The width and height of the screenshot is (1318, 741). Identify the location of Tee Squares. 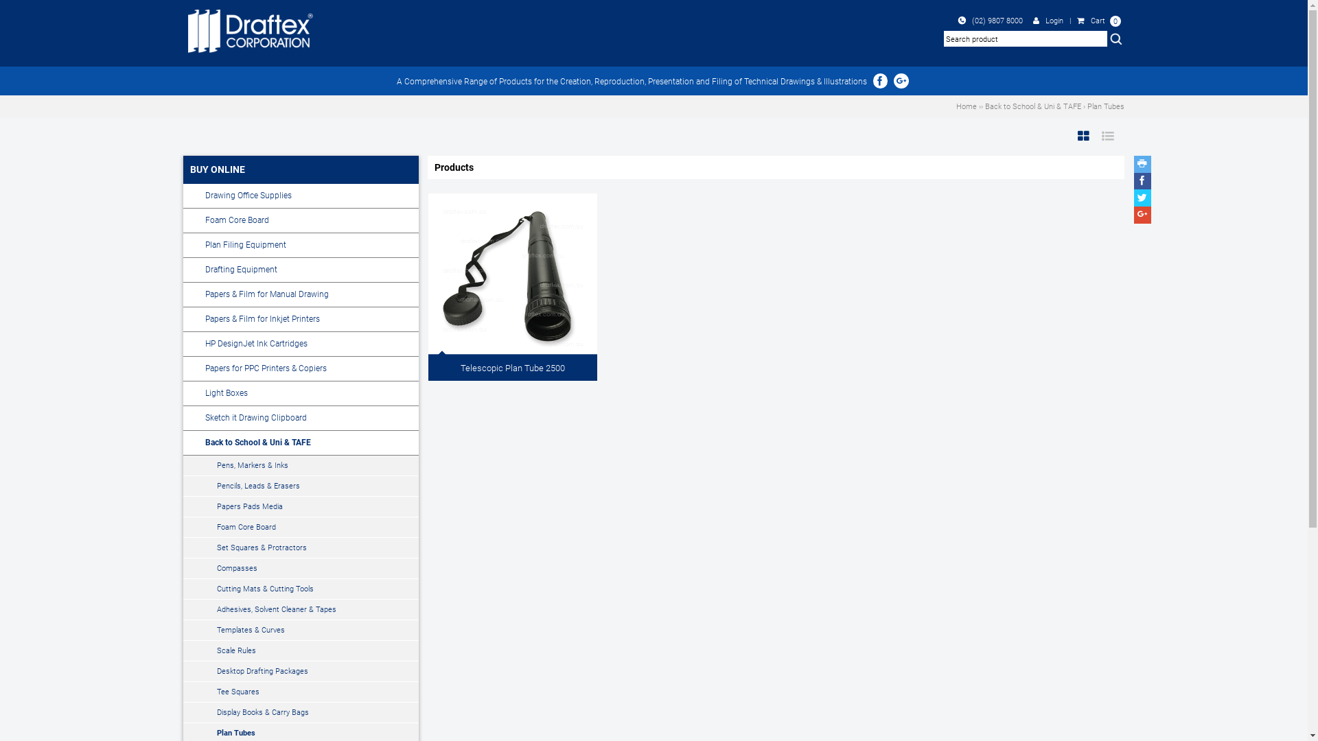
(301, 692).